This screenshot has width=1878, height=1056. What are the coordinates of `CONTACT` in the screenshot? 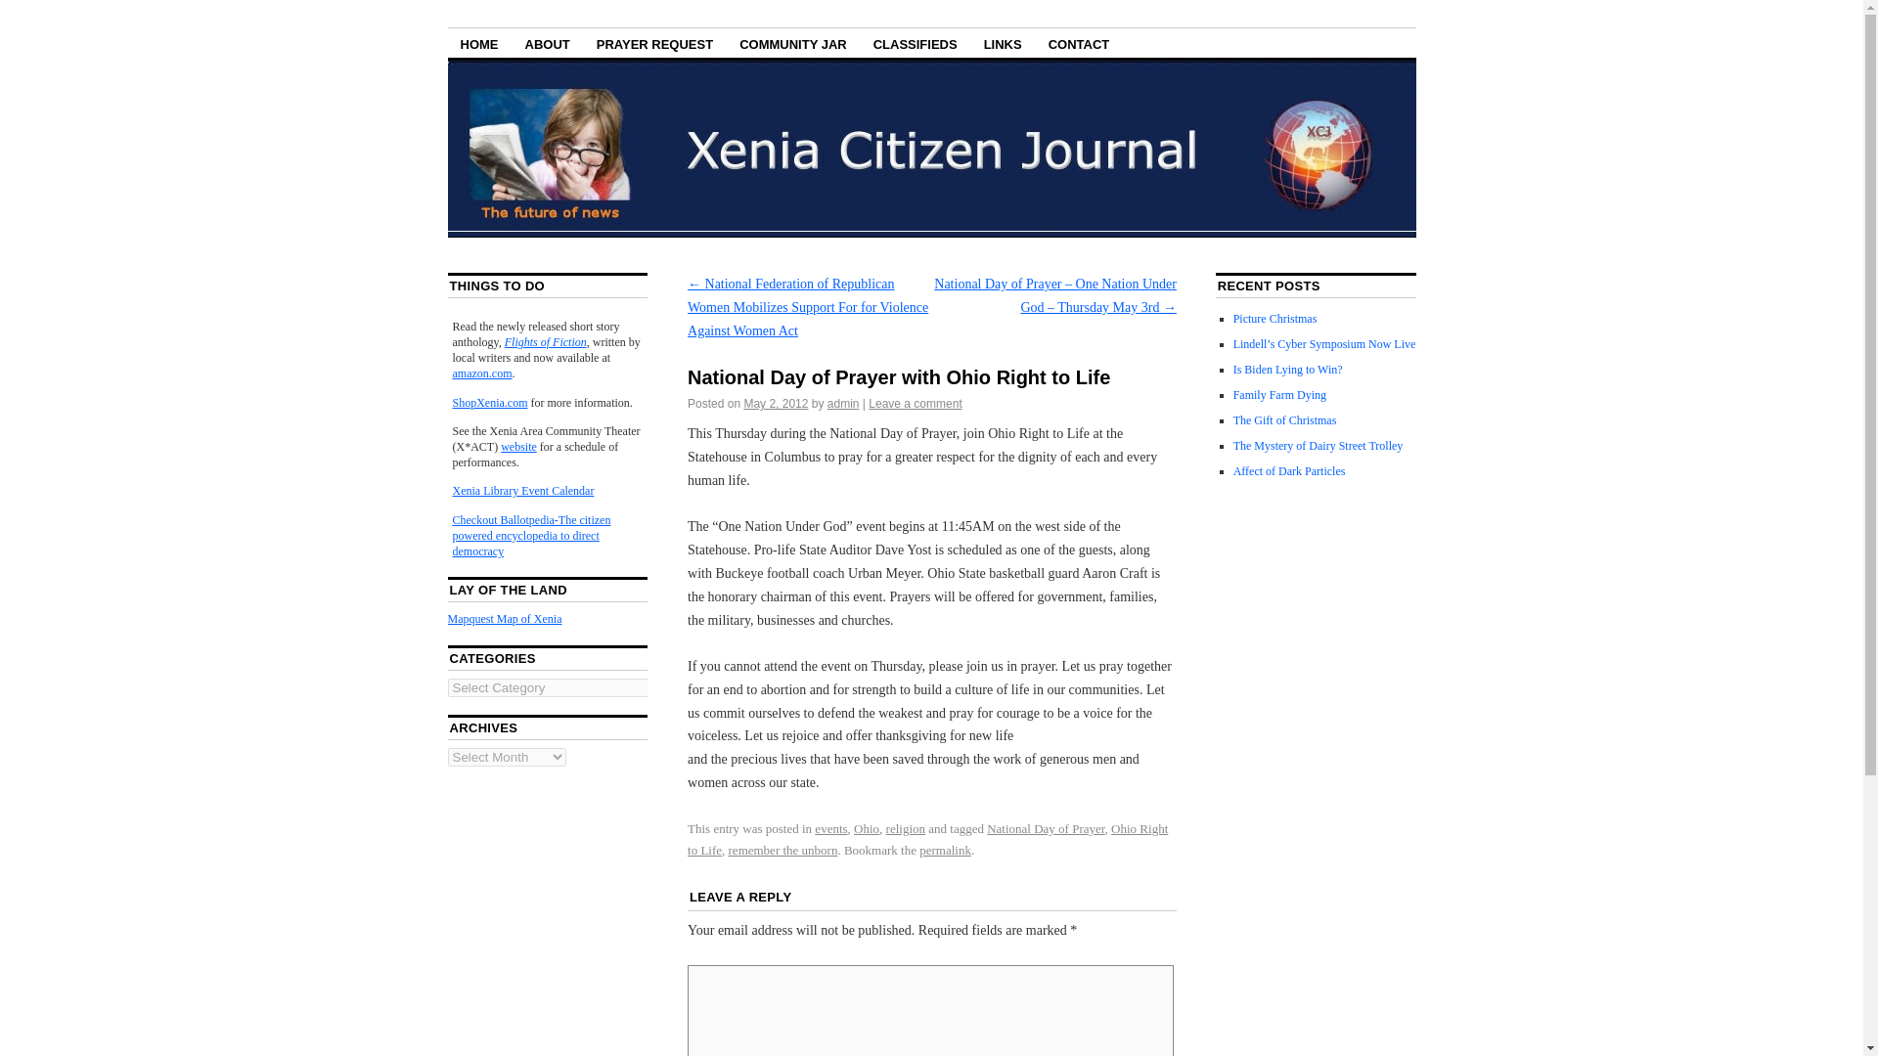 It's located at (1080, 43).